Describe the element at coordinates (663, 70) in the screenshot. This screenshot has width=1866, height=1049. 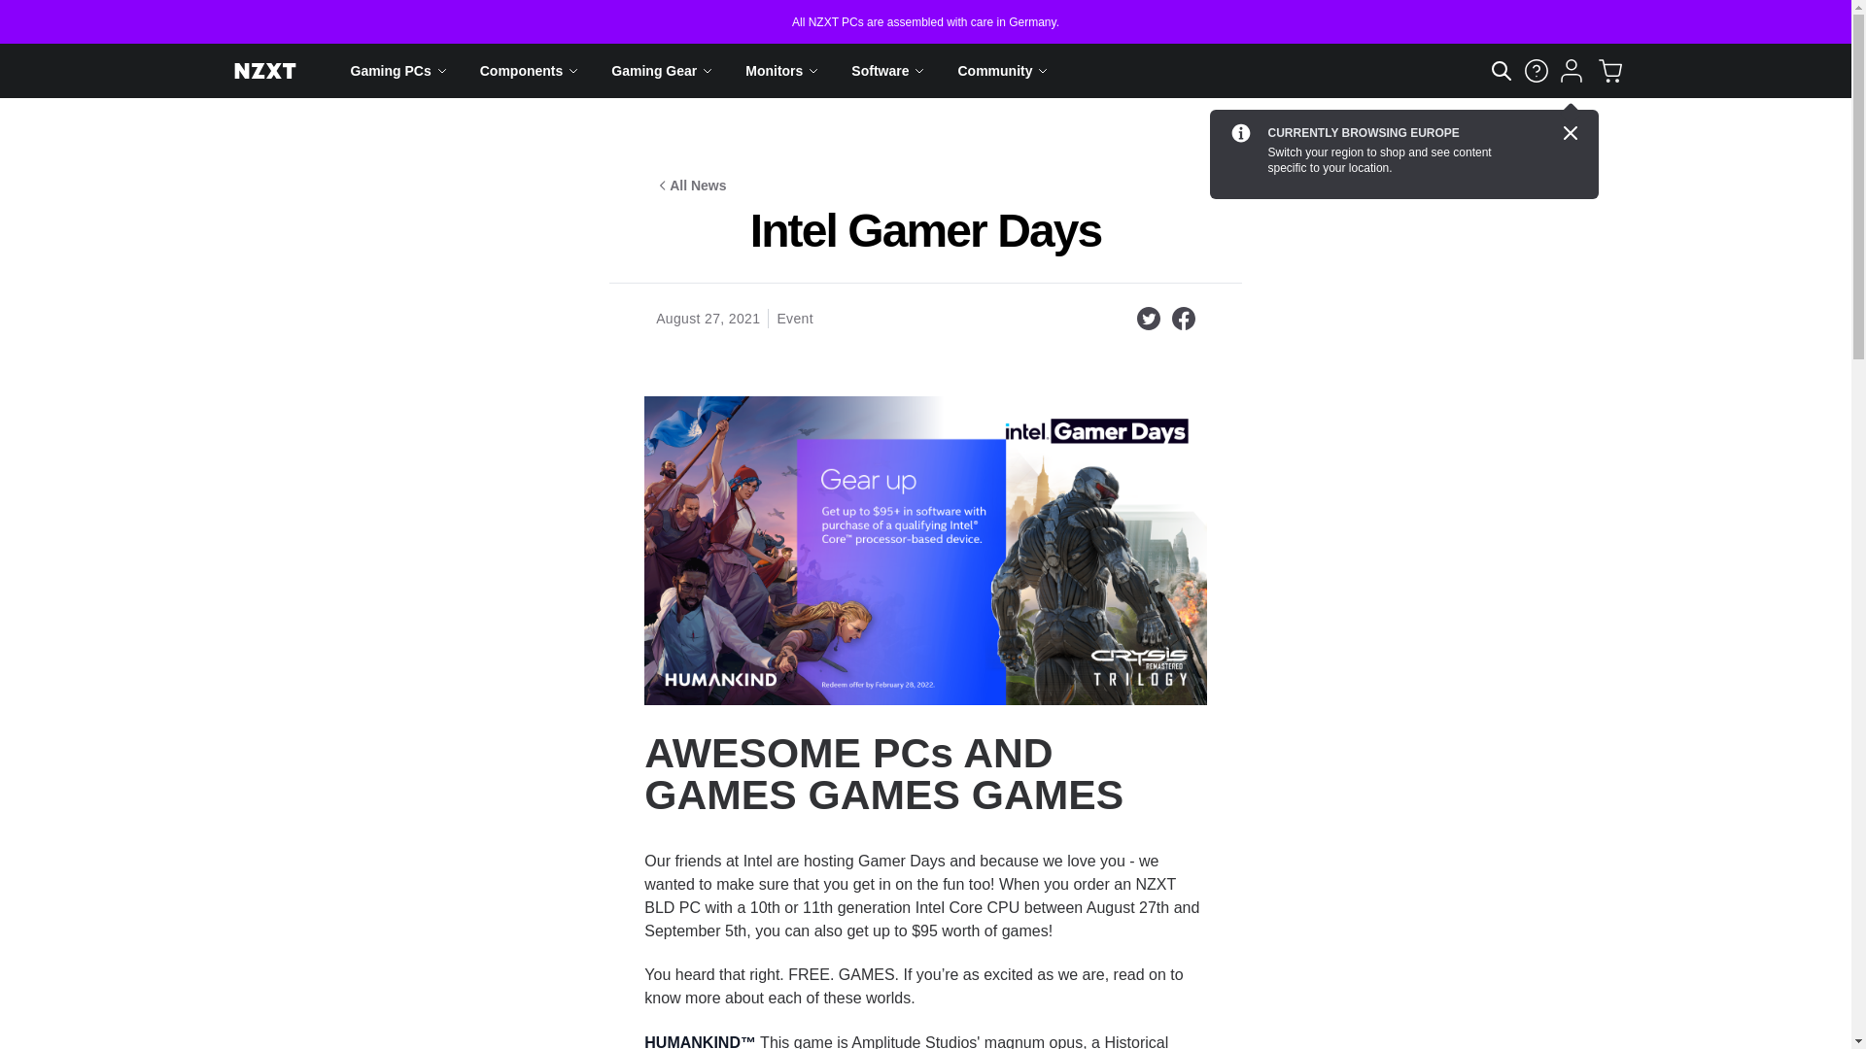
I see `Gaming Gear` at that location.